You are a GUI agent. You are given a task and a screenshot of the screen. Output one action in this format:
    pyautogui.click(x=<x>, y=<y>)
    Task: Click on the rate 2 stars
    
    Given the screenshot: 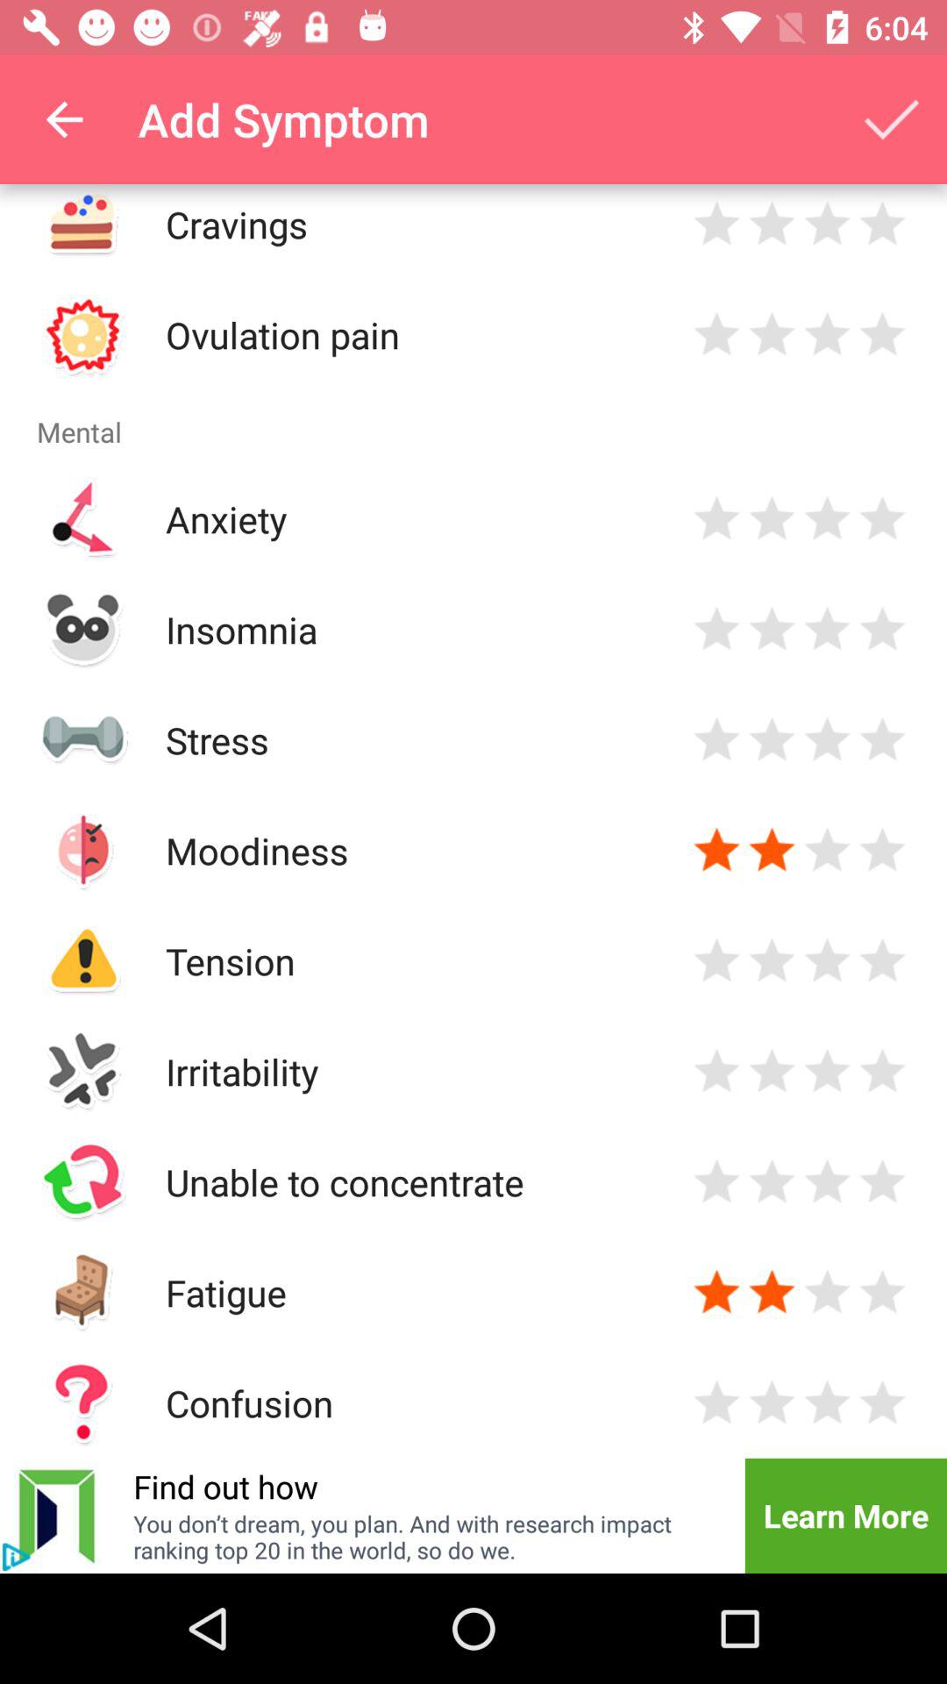 What is the action you would take?
    pyautogui.click(x=772, y=519)
    